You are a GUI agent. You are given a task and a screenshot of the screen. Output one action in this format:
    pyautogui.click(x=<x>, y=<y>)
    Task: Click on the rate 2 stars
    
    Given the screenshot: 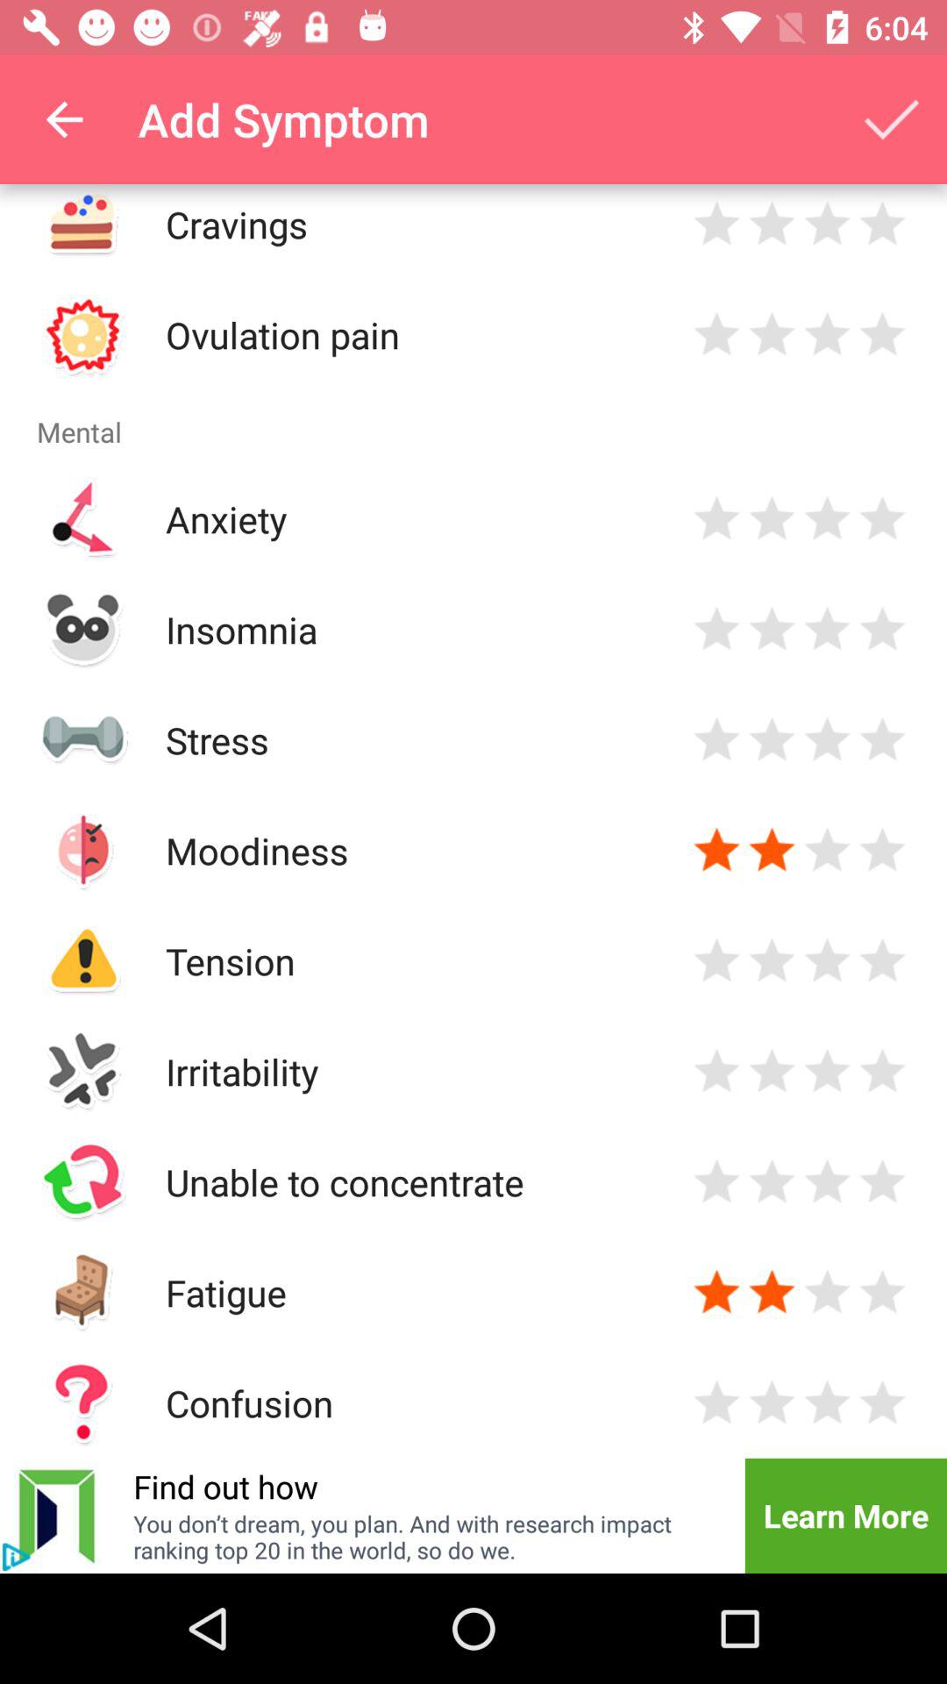 What is the action you would take?
    pyautogui.click(x=772, y=519)
    